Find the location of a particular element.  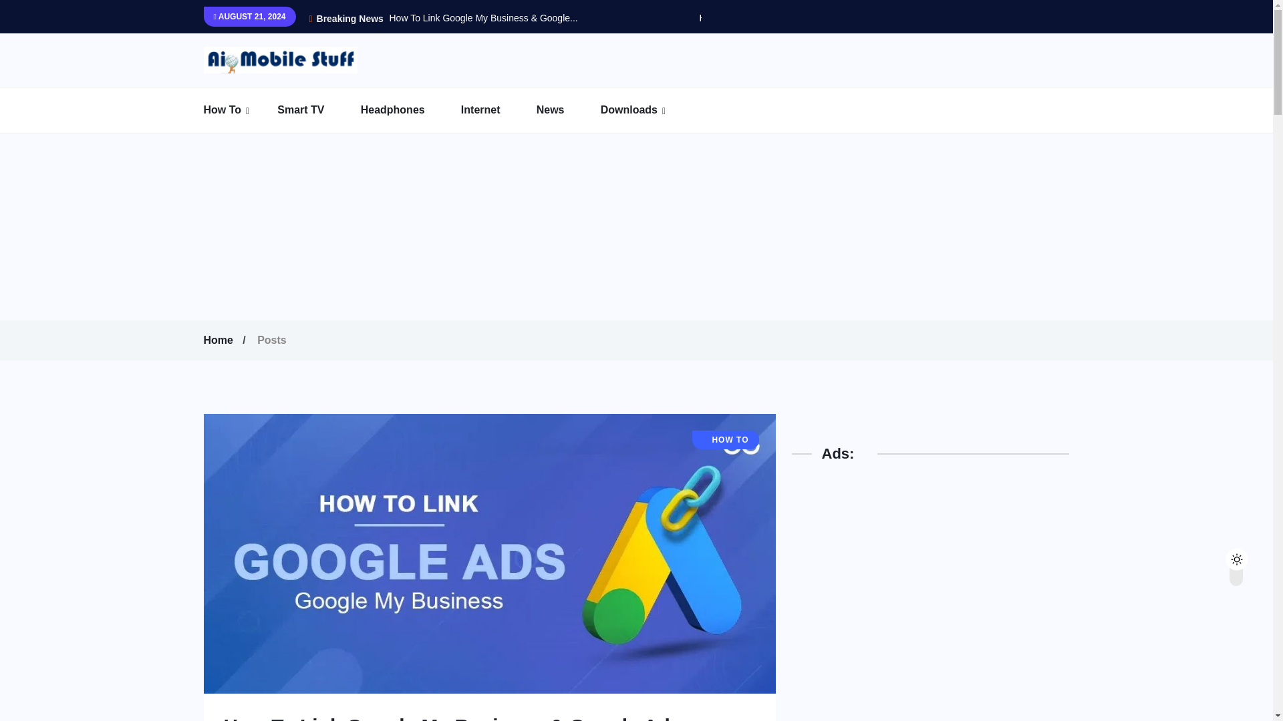

on is located at coordinates (1248, 555).